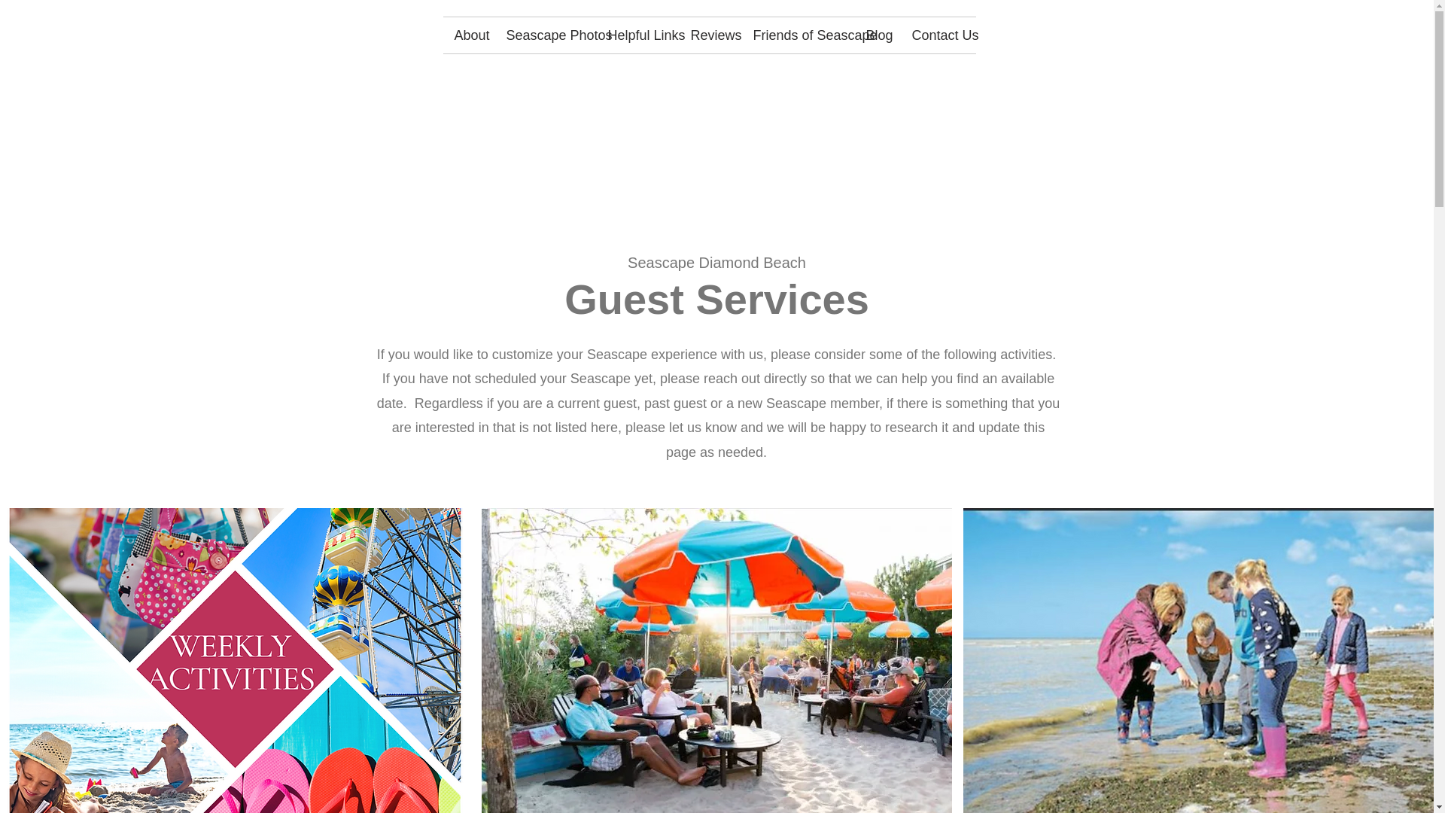 This screenshot has width=1445, height=813. Describe the element at coordinates (878, 35) in the screenshot. I see `Blog` at that location.